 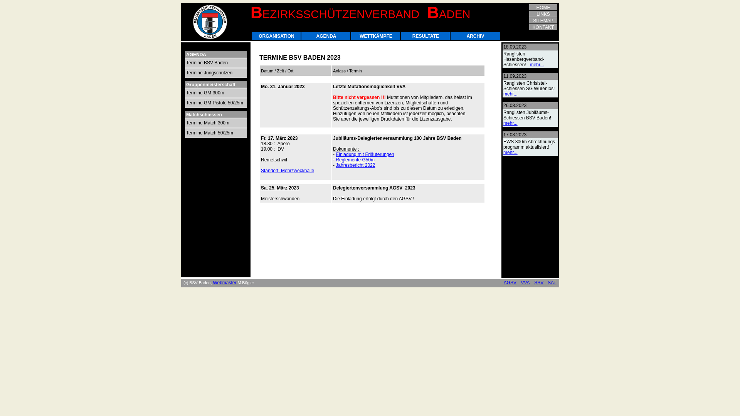 What do you see at coordinates (543, 27) in the screenshot?
I see `KONTAKT` at bounding box center [543, 27].